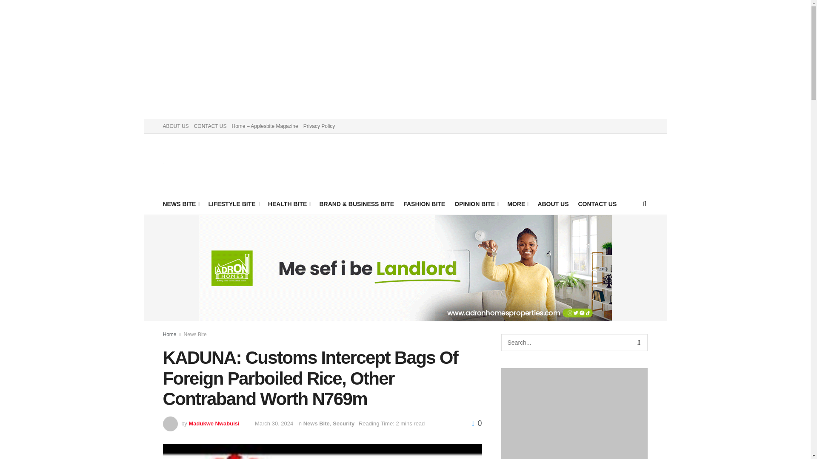 Image resolution: width=817 pixels, height=459 pixels. I want to click on CONTACT US, so click(210, 126).